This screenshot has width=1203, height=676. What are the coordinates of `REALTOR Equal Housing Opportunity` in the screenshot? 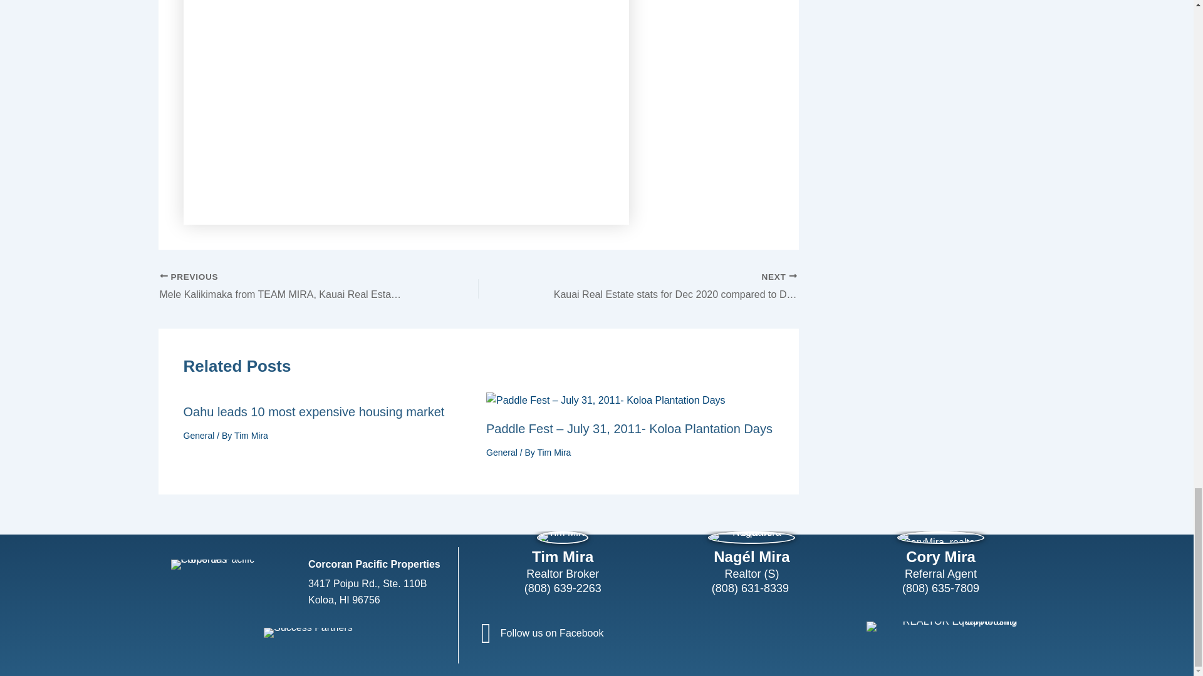 It's located at (942, 626).